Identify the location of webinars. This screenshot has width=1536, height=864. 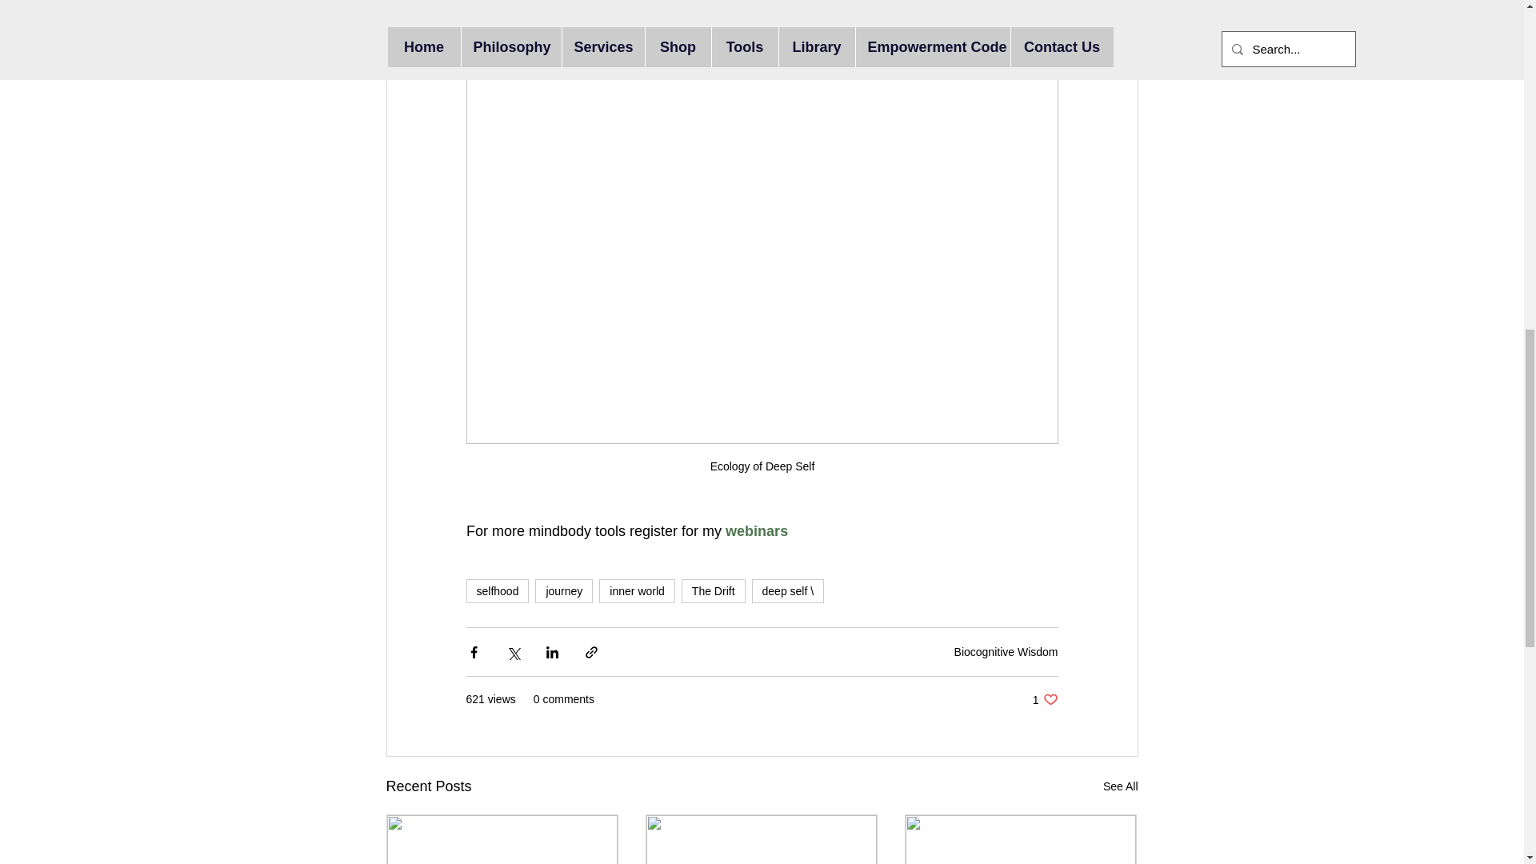
(714, 590).